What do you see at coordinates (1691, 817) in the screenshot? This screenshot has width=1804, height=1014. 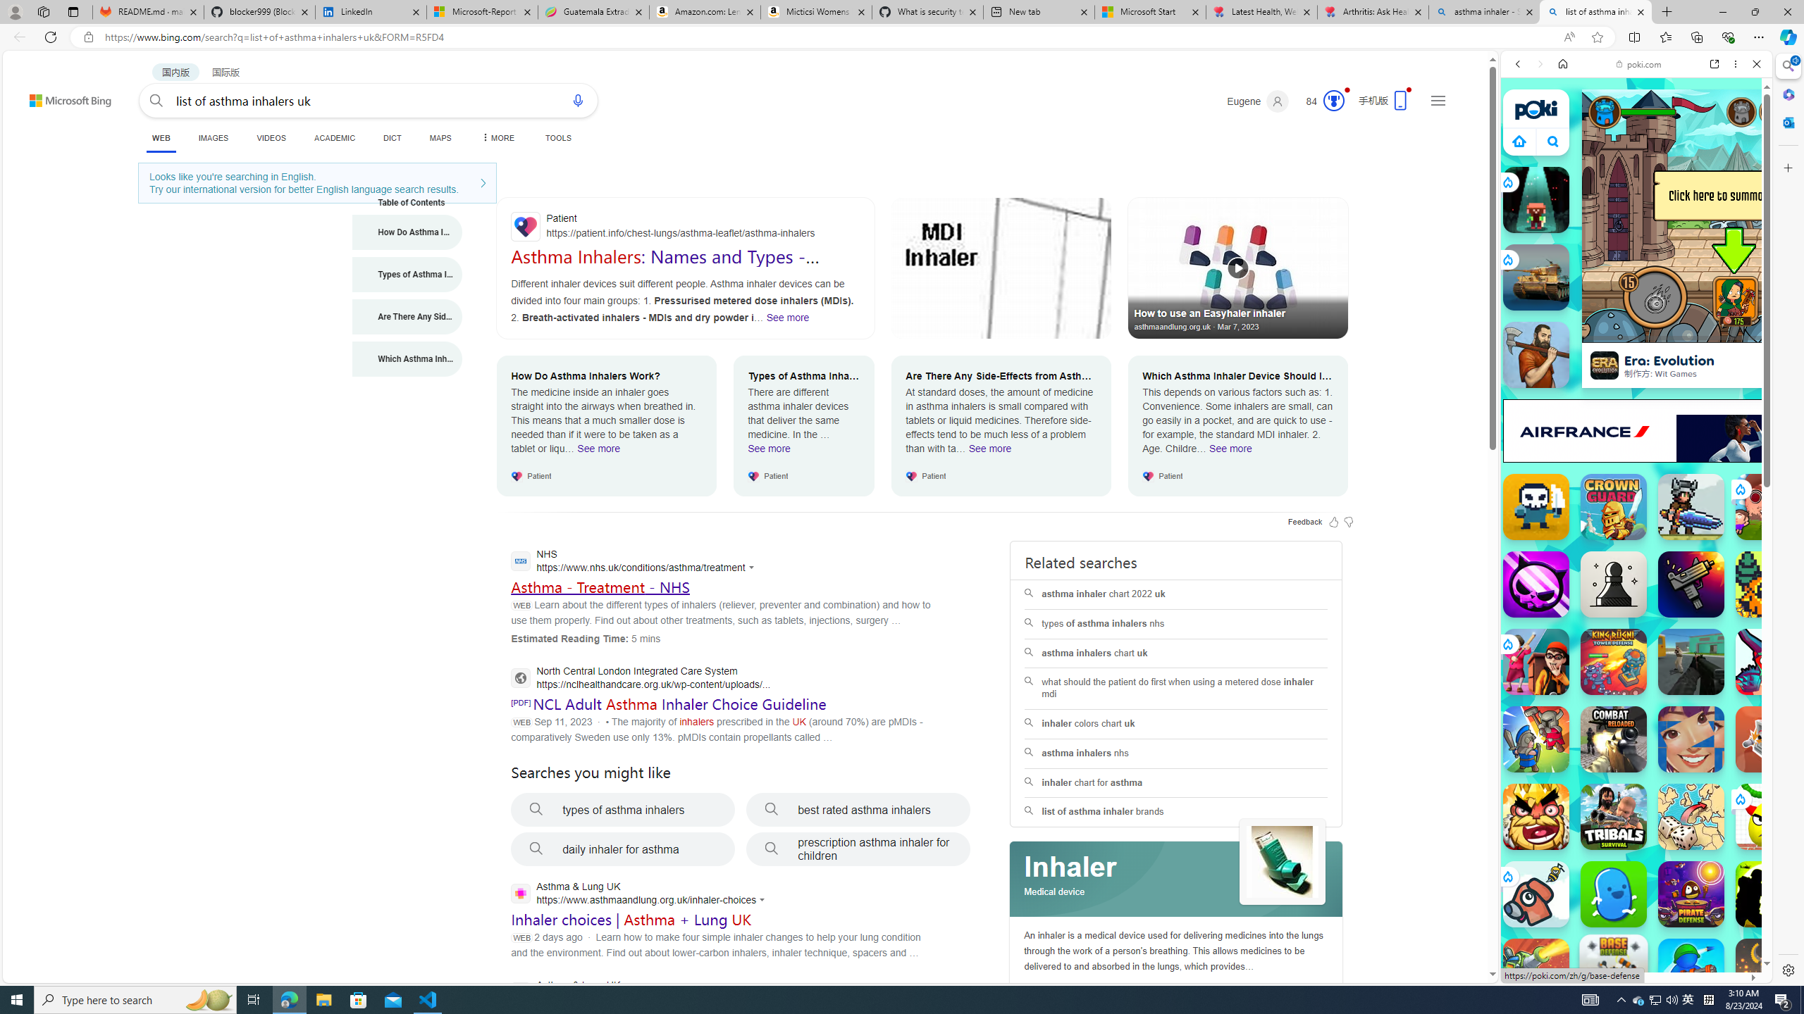 I see `World Conquest` at bounding box center [1691, 817].